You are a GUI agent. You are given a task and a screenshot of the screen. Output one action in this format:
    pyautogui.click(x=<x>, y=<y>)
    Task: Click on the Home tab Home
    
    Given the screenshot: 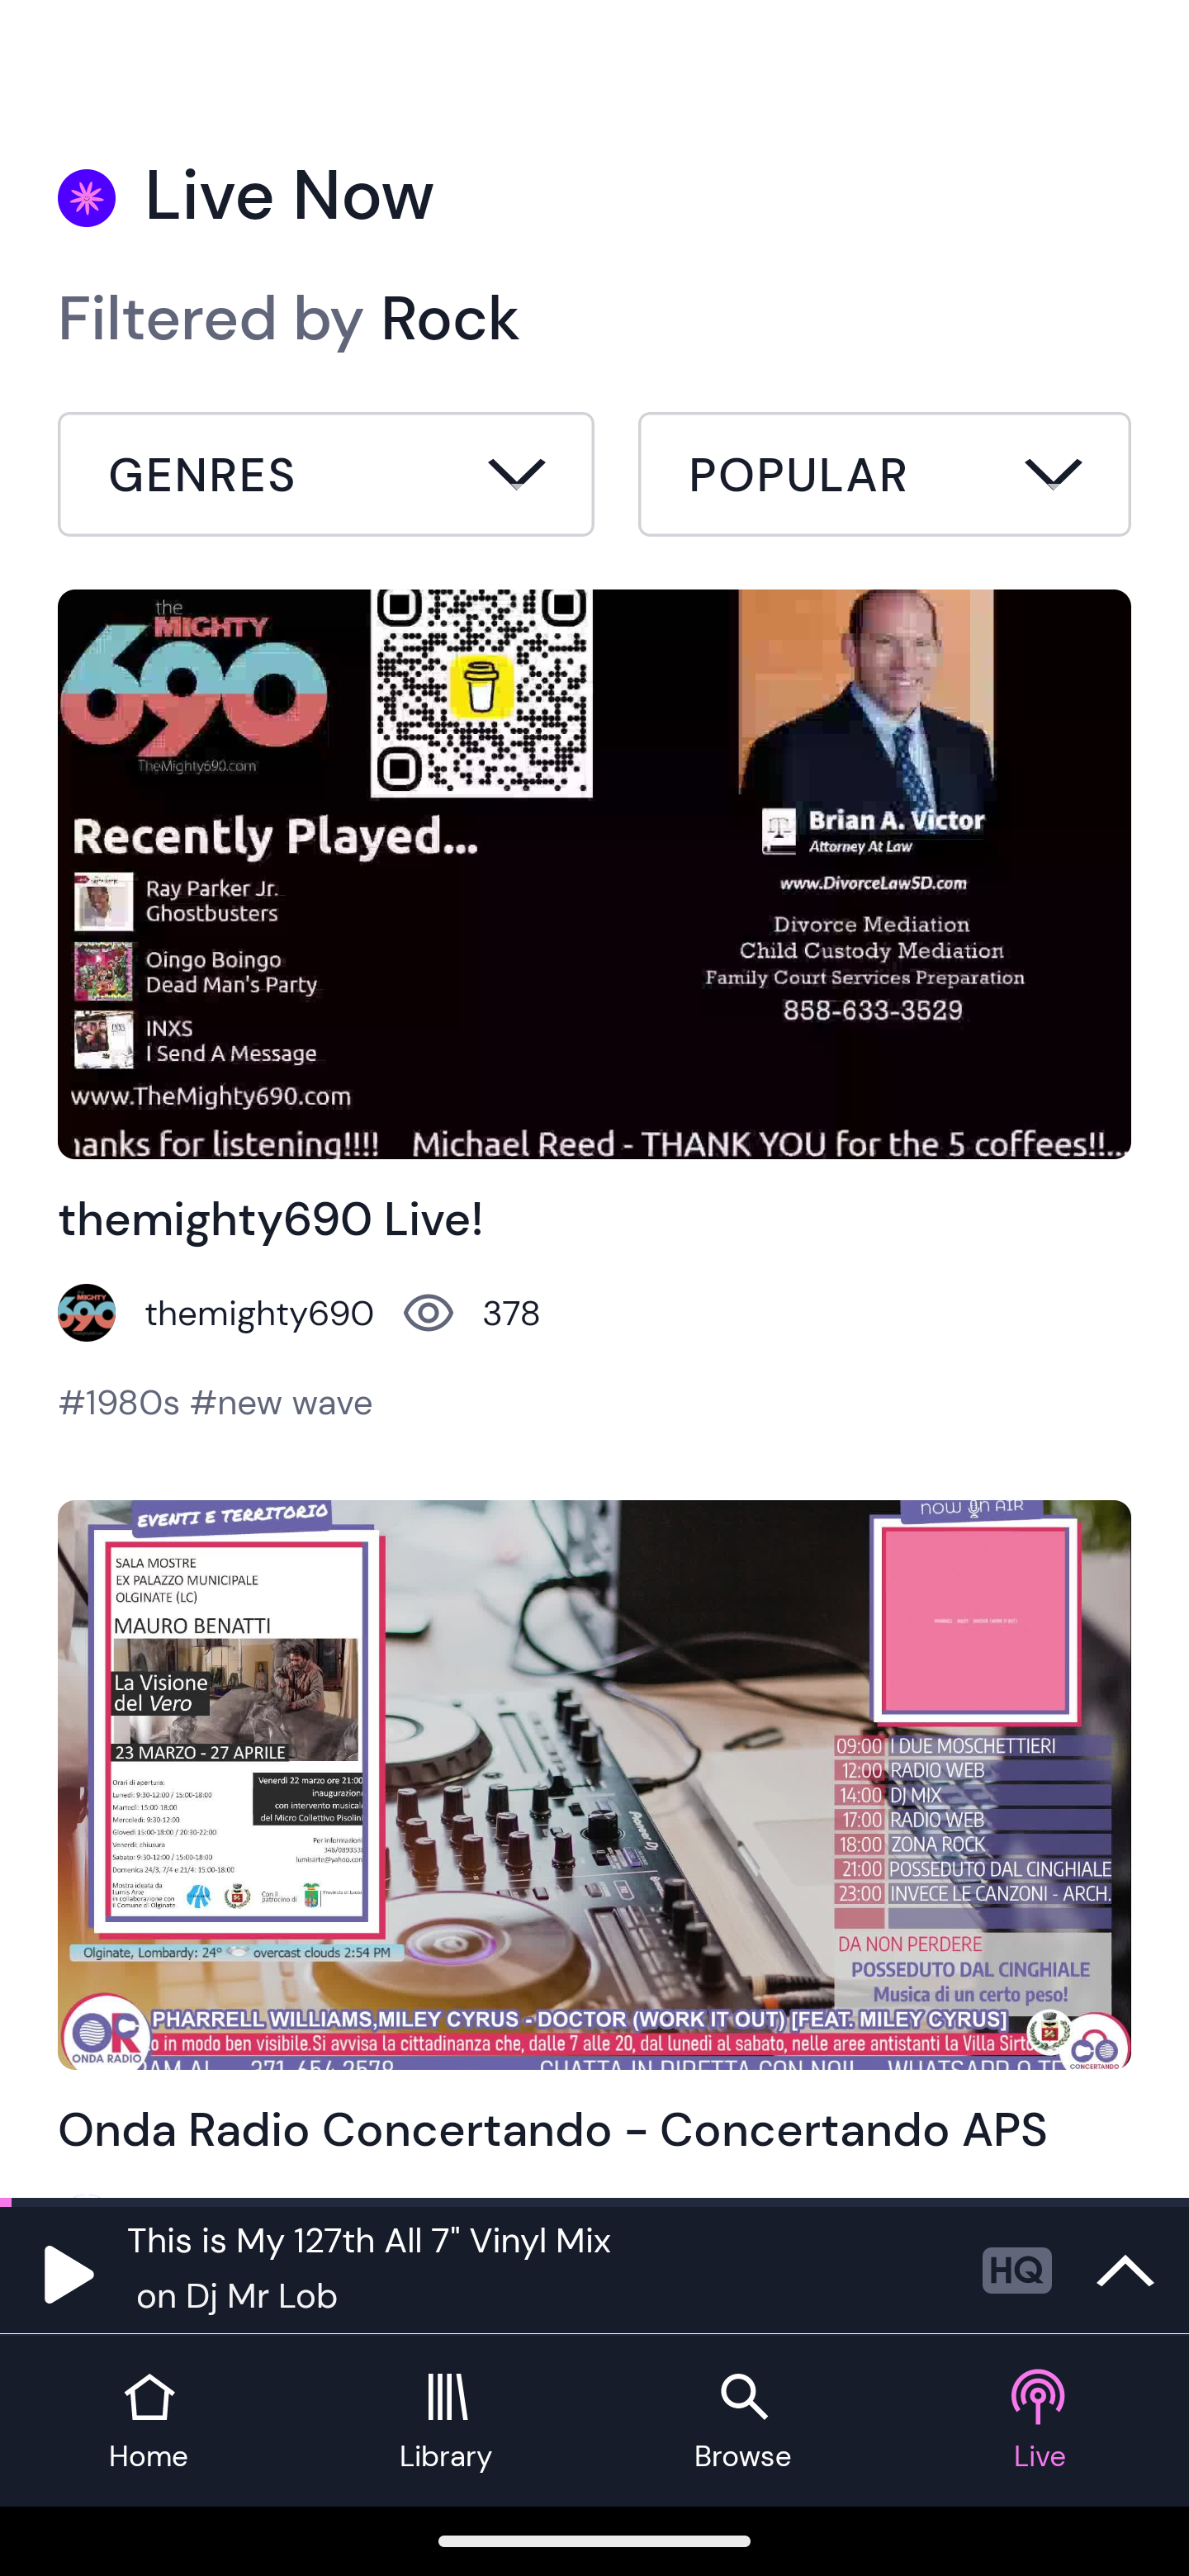 What is the action you would take?
    pyautogui.click(x=149, y=2421)
    